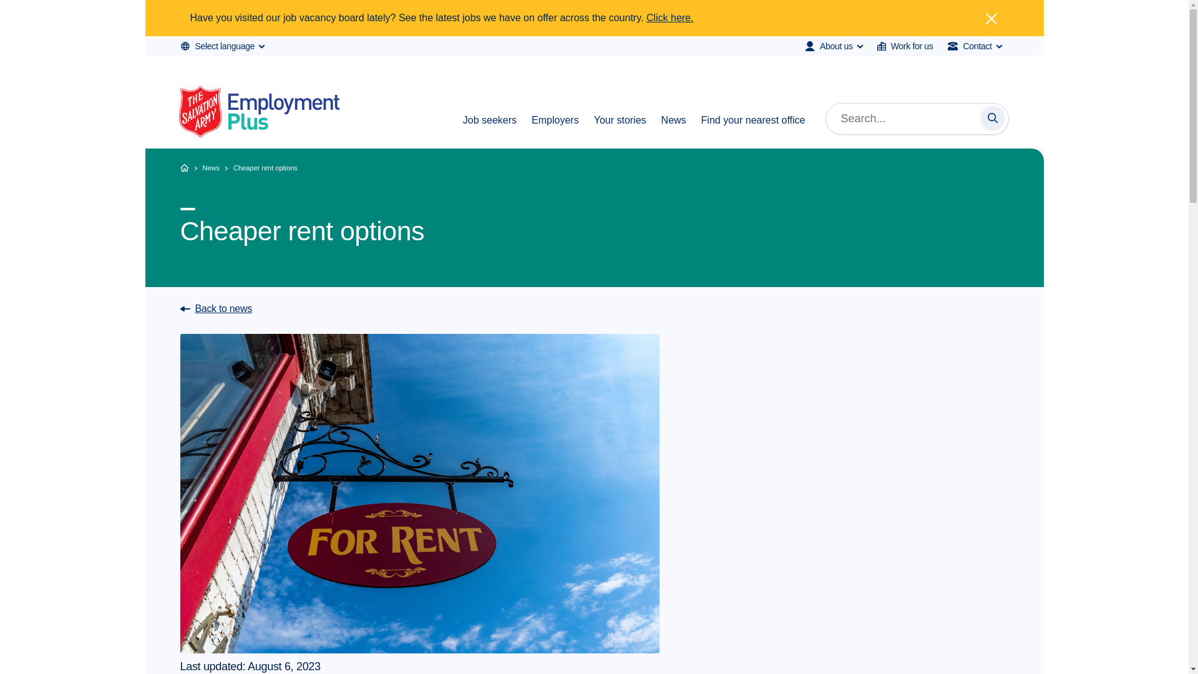 This screenshot has width=1198, height=674. I want to click on News, so click(674, 130).